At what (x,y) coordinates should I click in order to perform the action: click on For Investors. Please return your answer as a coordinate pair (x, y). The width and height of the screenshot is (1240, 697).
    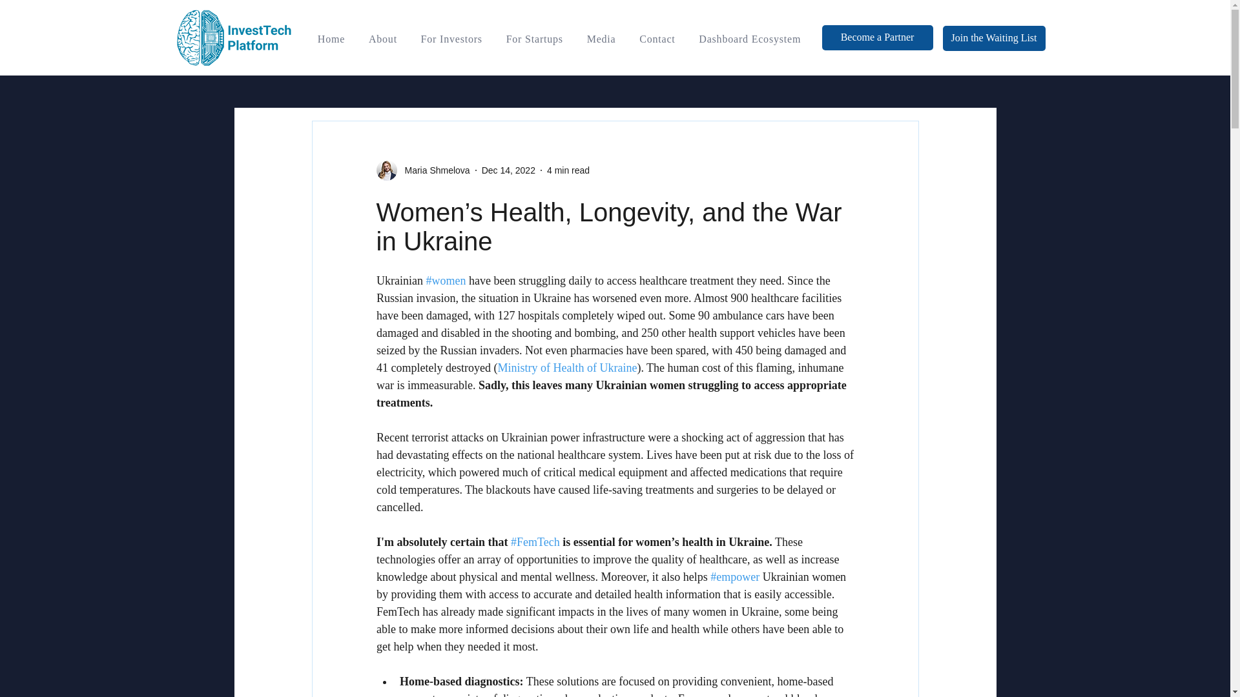
    Looking at the image, I should click on (451, 39).